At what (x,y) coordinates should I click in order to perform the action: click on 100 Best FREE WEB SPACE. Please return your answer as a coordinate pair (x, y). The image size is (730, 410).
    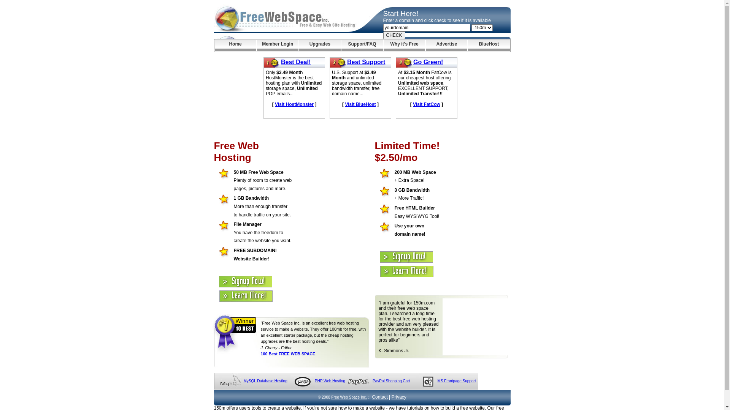
    Looking at the image, I should click on (288, 354).